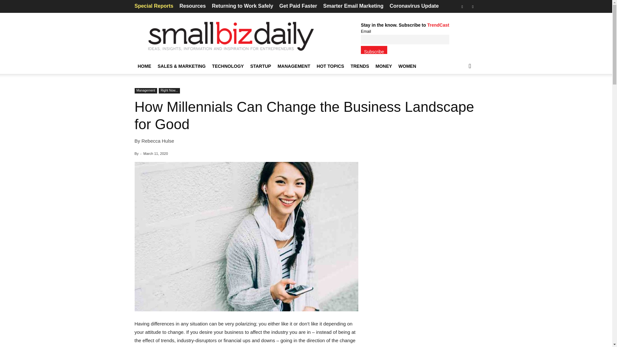  What do you see at coordinates (294, 66) in the screenshot?
I see `MANAGEMENT` at bounding box center [294, 66].